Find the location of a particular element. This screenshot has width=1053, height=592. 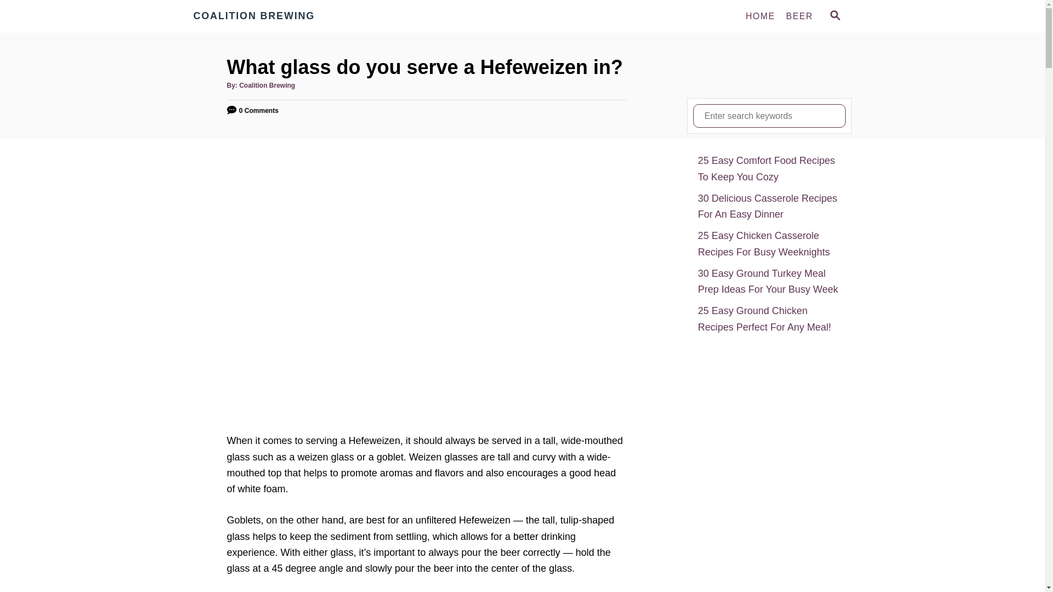

Coalition Brewing is located at coordinates (267, 86).